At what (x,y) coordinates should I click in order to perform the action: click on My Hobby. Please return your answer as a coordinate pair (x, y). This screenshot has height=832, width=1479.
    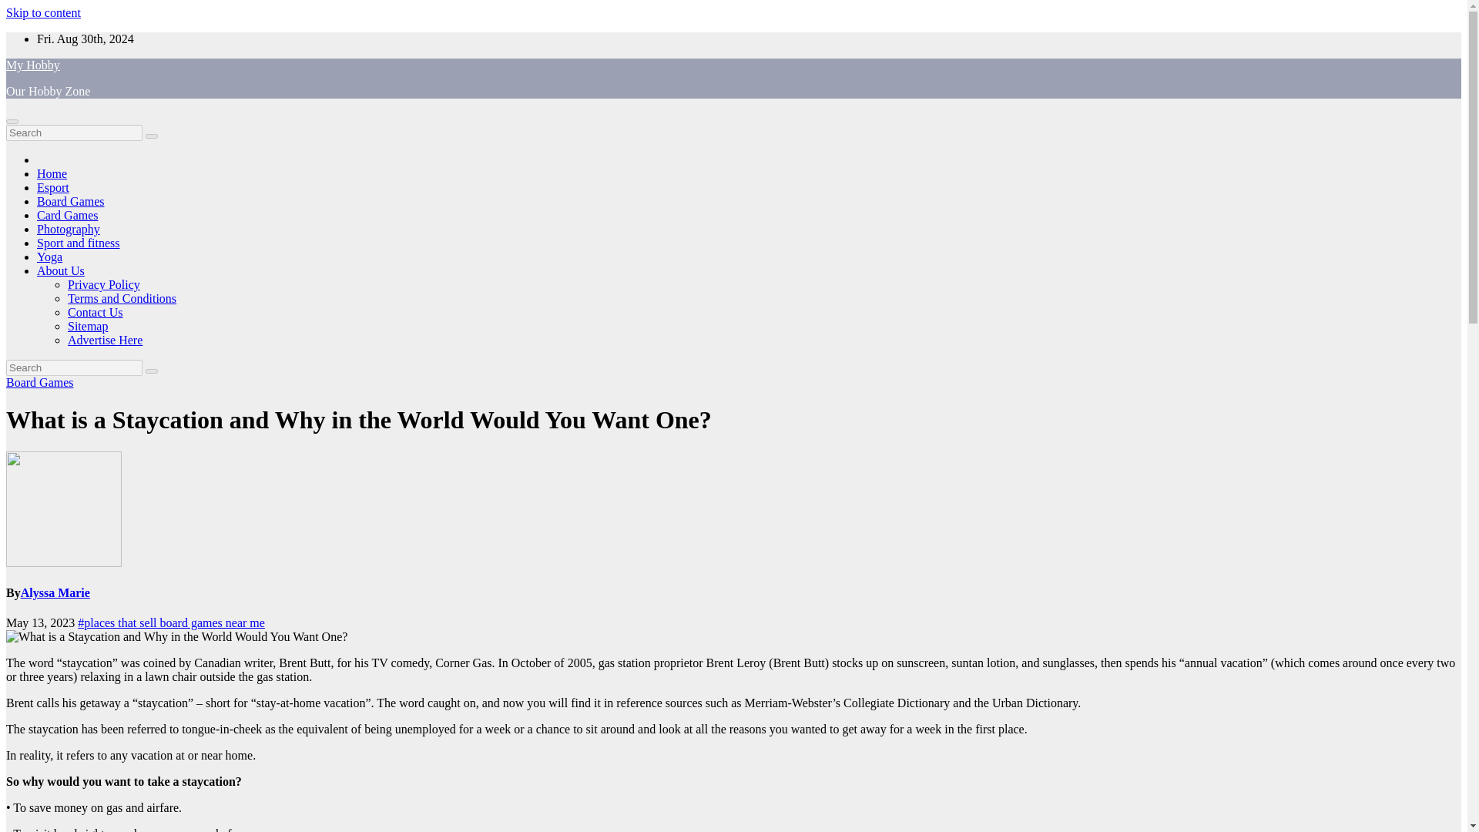
    Looking at the image, I should click on (32, 65).